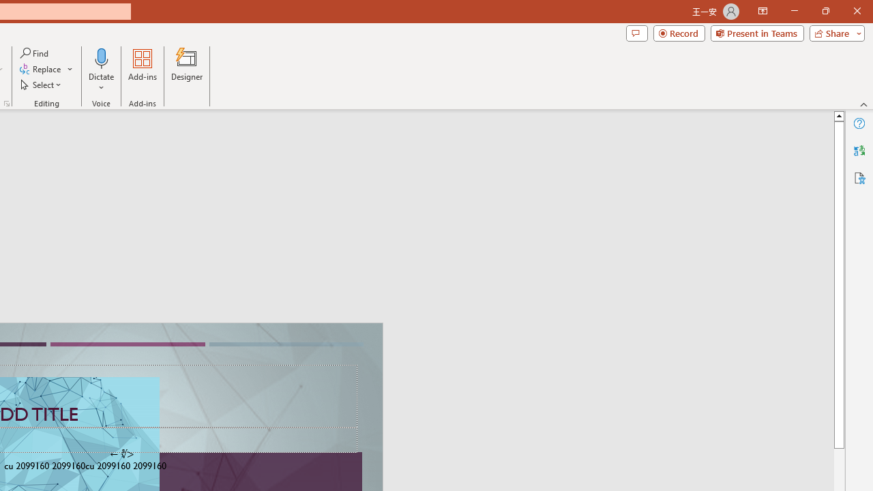 The image size is (873, 491). Describe the element at coordinates (121, 454) in the screenshot. I see `TextBox 7` at that location.